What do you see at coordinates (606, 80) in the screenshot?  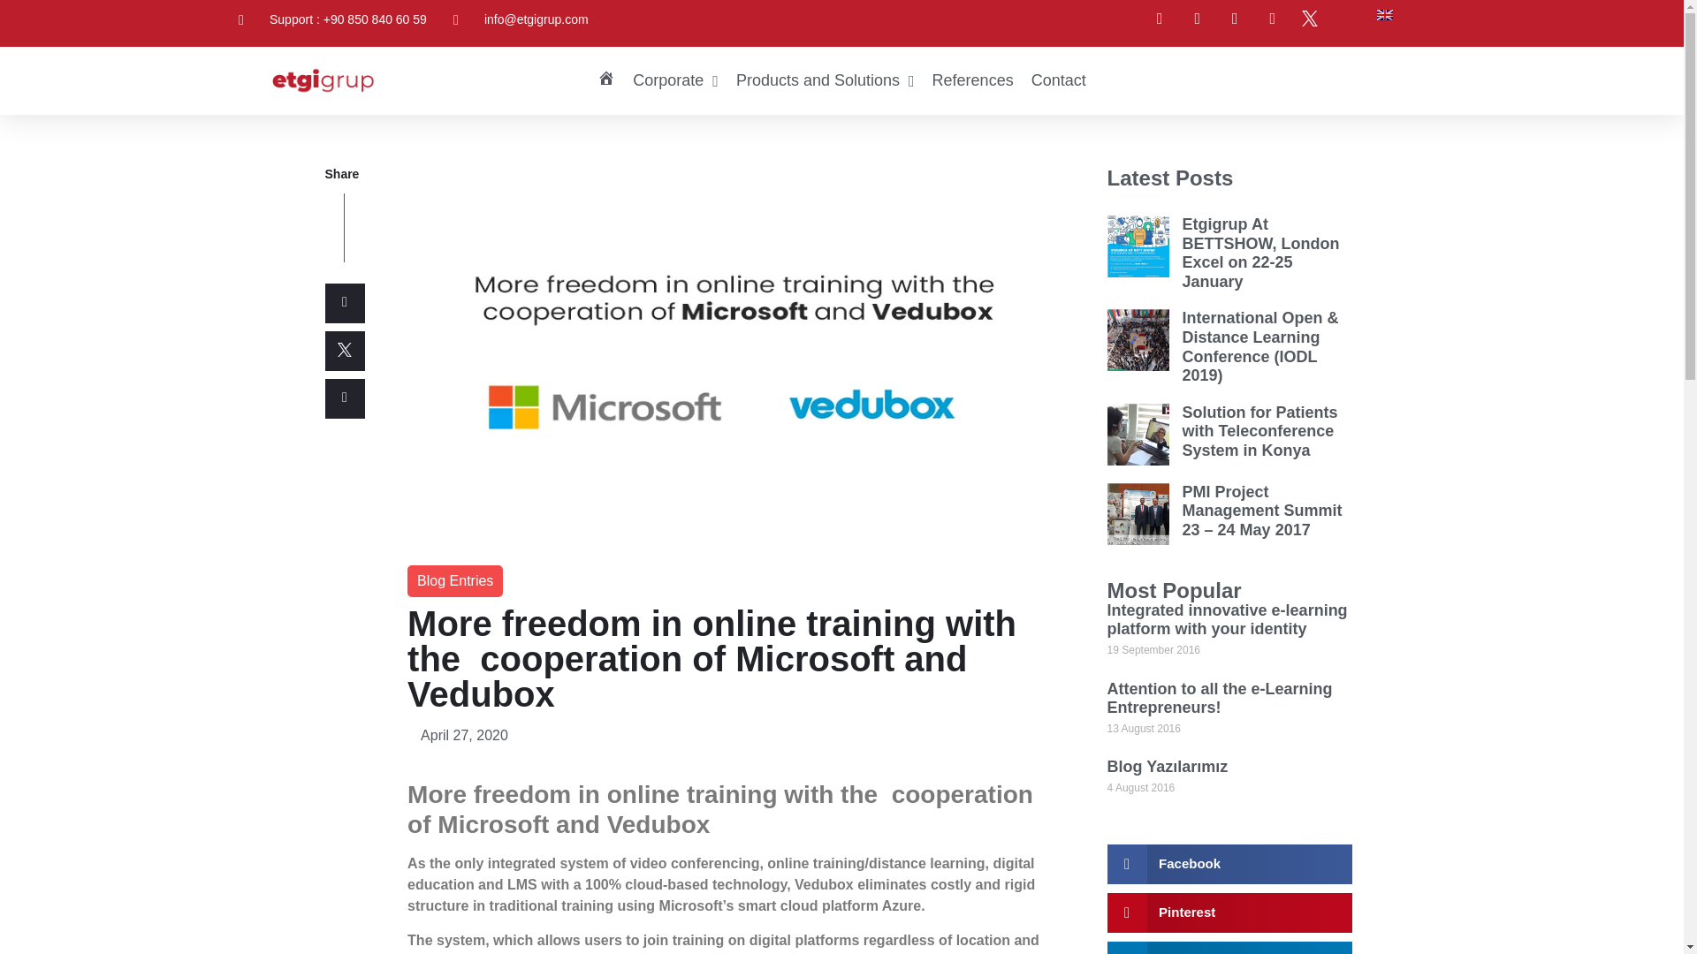 I see `Home` at bounding box center [606, 80].